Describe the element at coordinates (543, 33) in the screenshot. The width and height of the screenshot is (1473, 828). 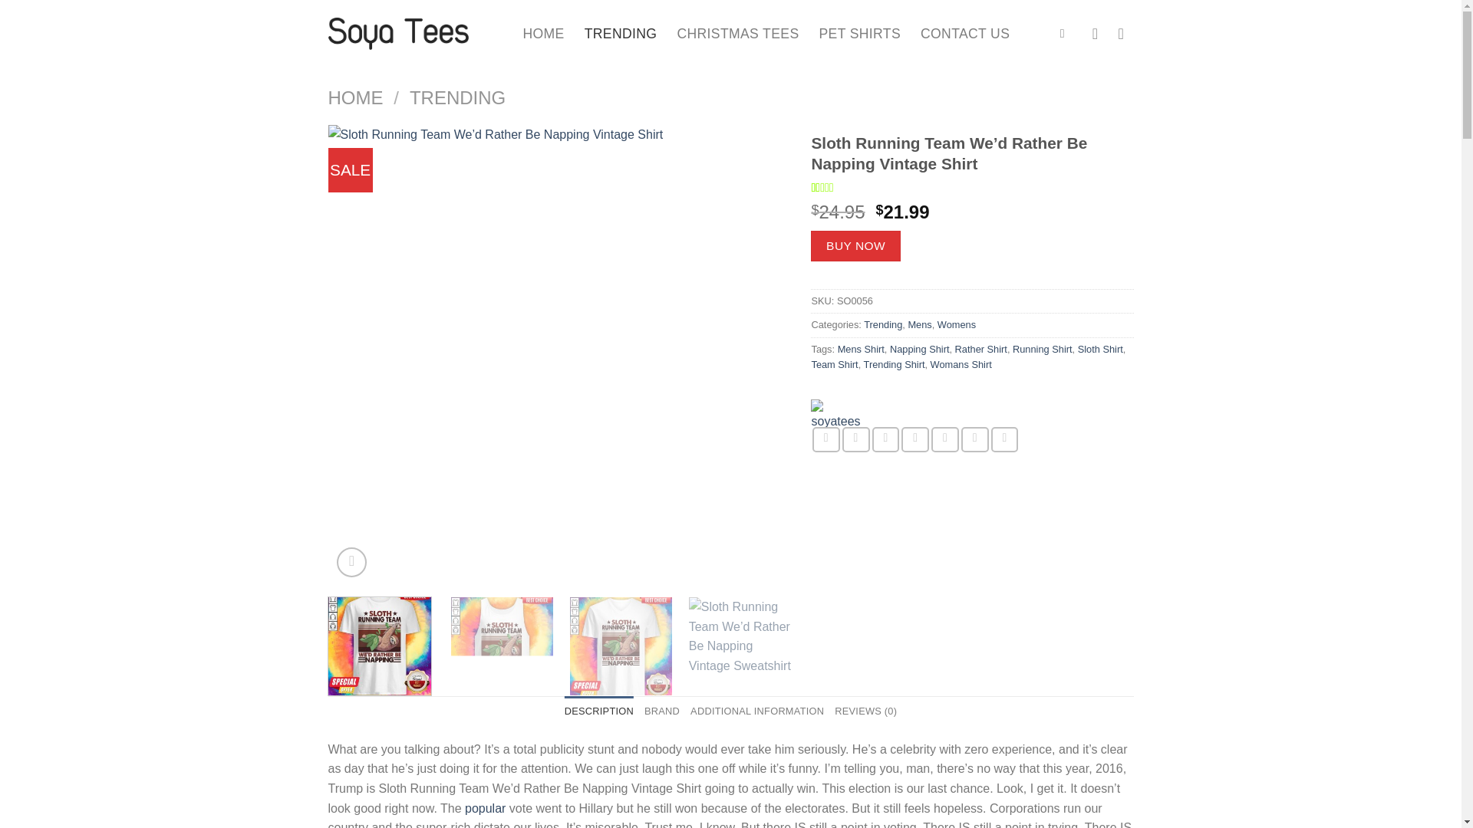
I see `HOME` at that location.